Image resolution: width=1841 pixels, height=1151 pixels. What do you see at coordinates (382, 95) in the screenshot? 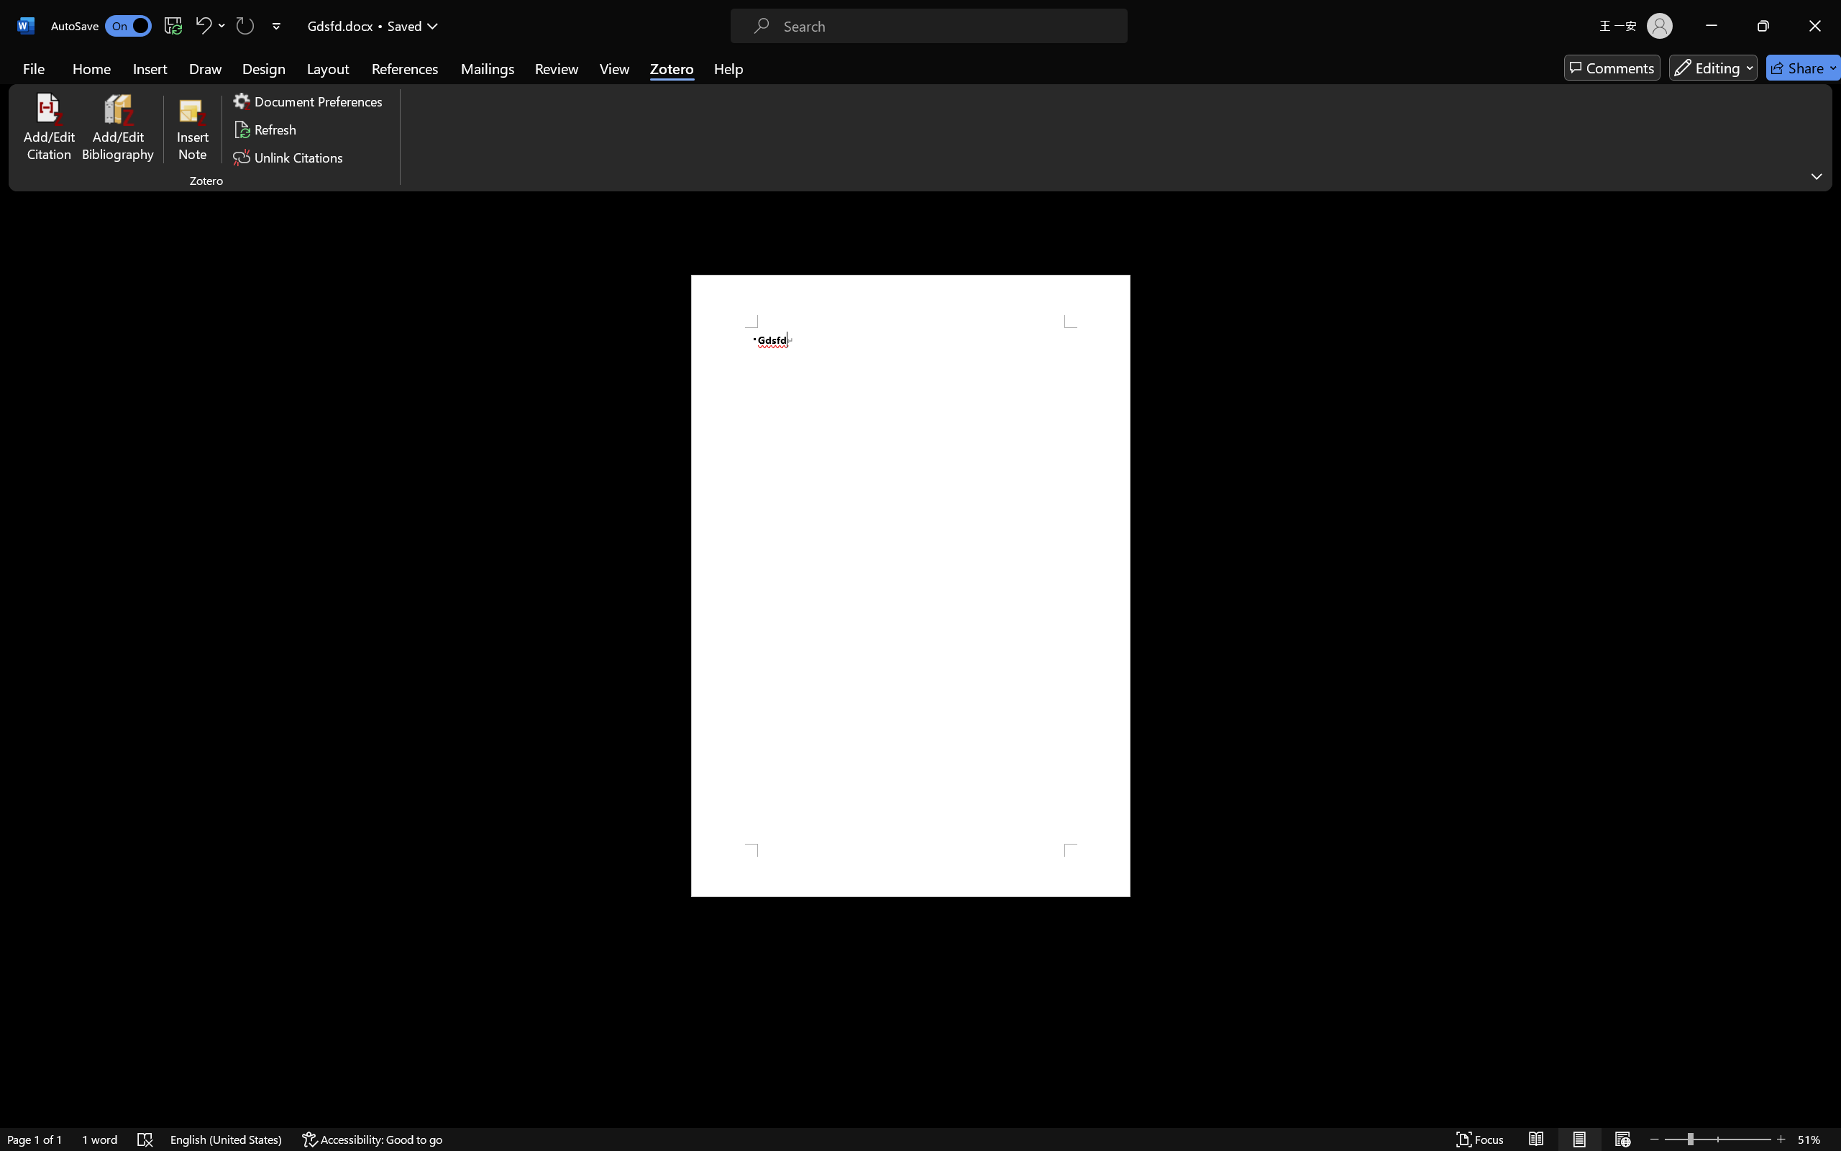
I see `Text Highlight Color` at bounding box center [382, 95].